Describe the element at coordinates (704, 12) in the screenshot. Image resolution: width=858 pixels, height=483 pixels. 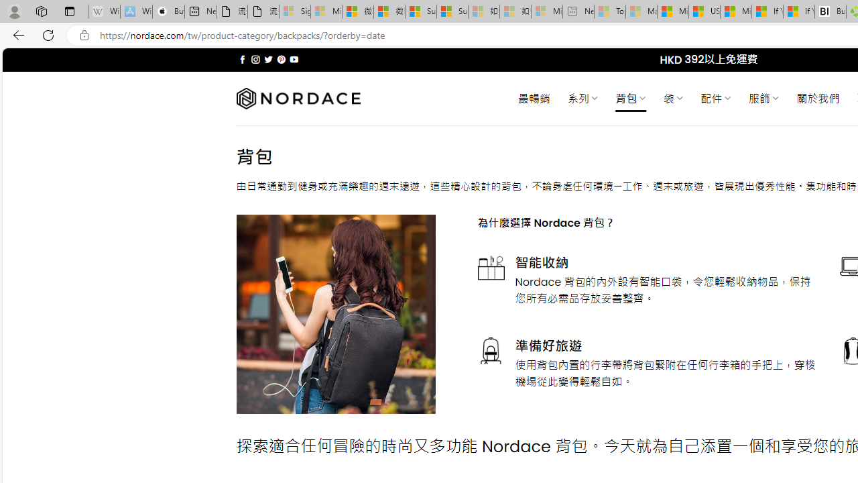
I see `US Heat Deaths Soared To Record High Last Year` at that location.